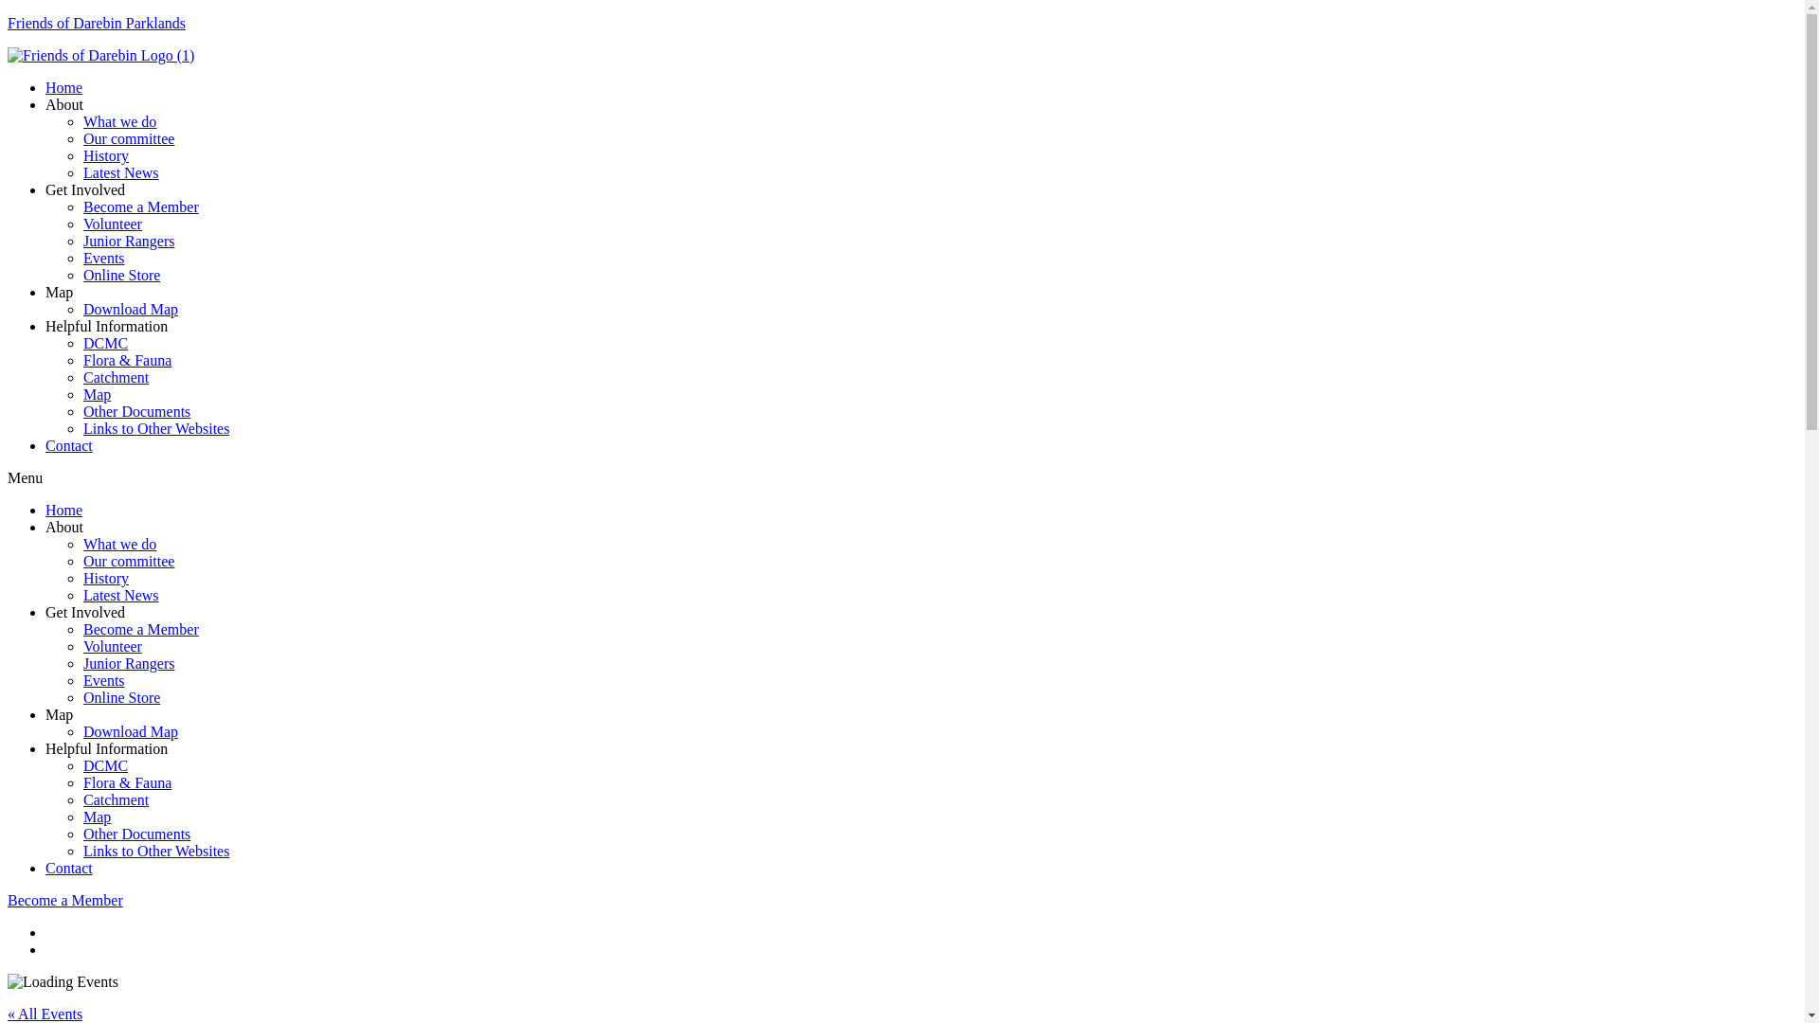 The height and width of the screenshot is (1023, 1819). Describe the element at coordinates (97, 23) in the screenshot. I see `Friends of Darebin Parklands` at that location.